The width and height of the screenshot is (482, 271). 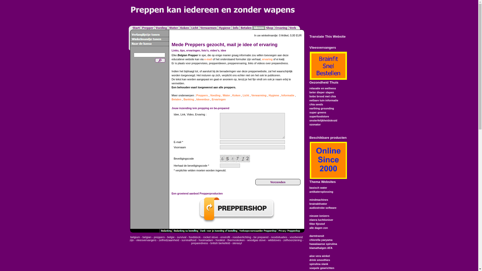 What do you see at coordinates (320, 260) in the screenshot?
I see `drink smoothies` at bounding box center [320, 260].